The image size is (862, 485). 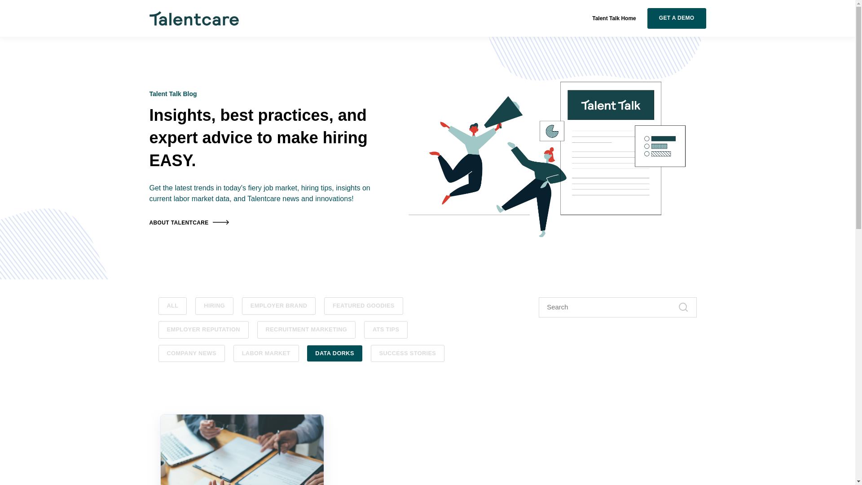 I want to click on EMPLOYER REPUTATION, so click(x=203, y=330).